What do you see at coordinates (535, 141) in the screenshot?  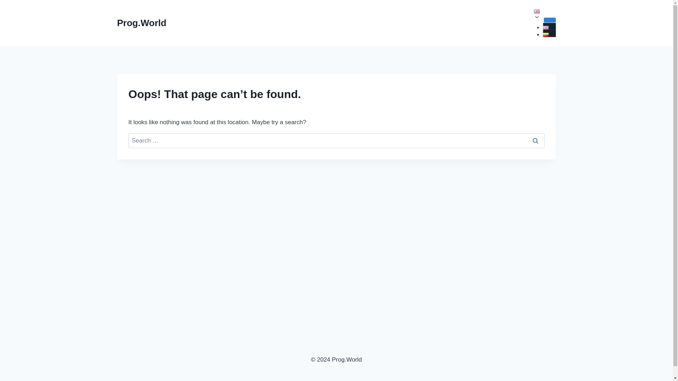 I see `Search` at bounding box center [535, 141].